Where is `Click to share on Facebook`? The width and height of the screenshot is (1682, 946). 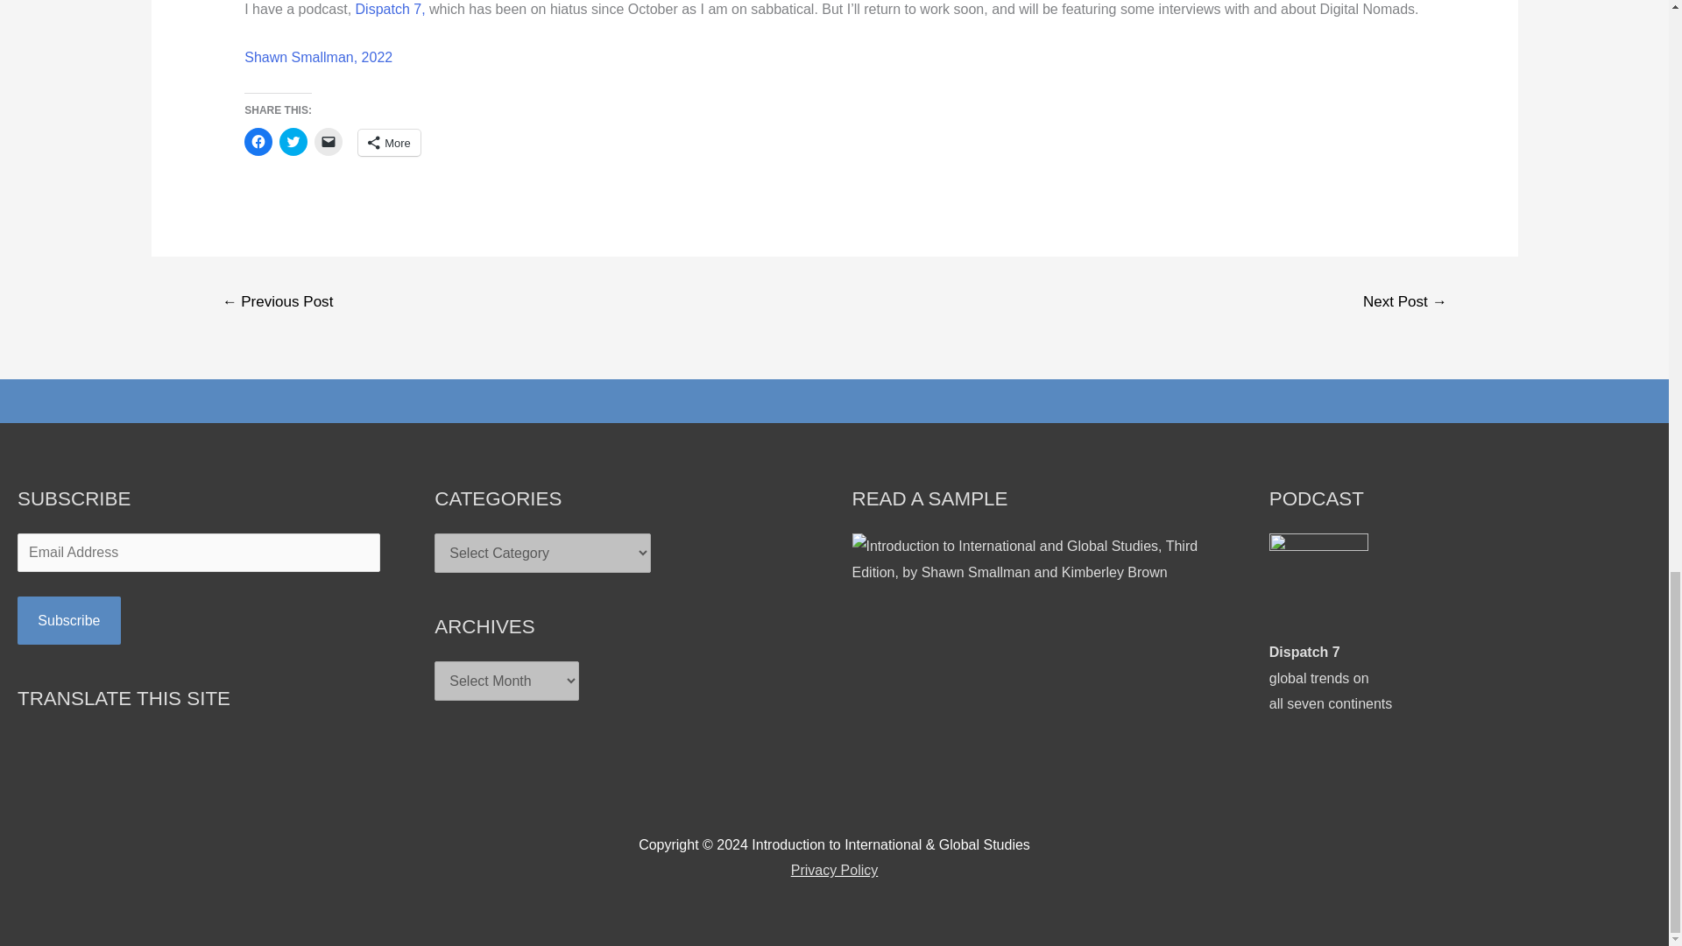 Click to share on Facebook is located at coordinates (258, 142).